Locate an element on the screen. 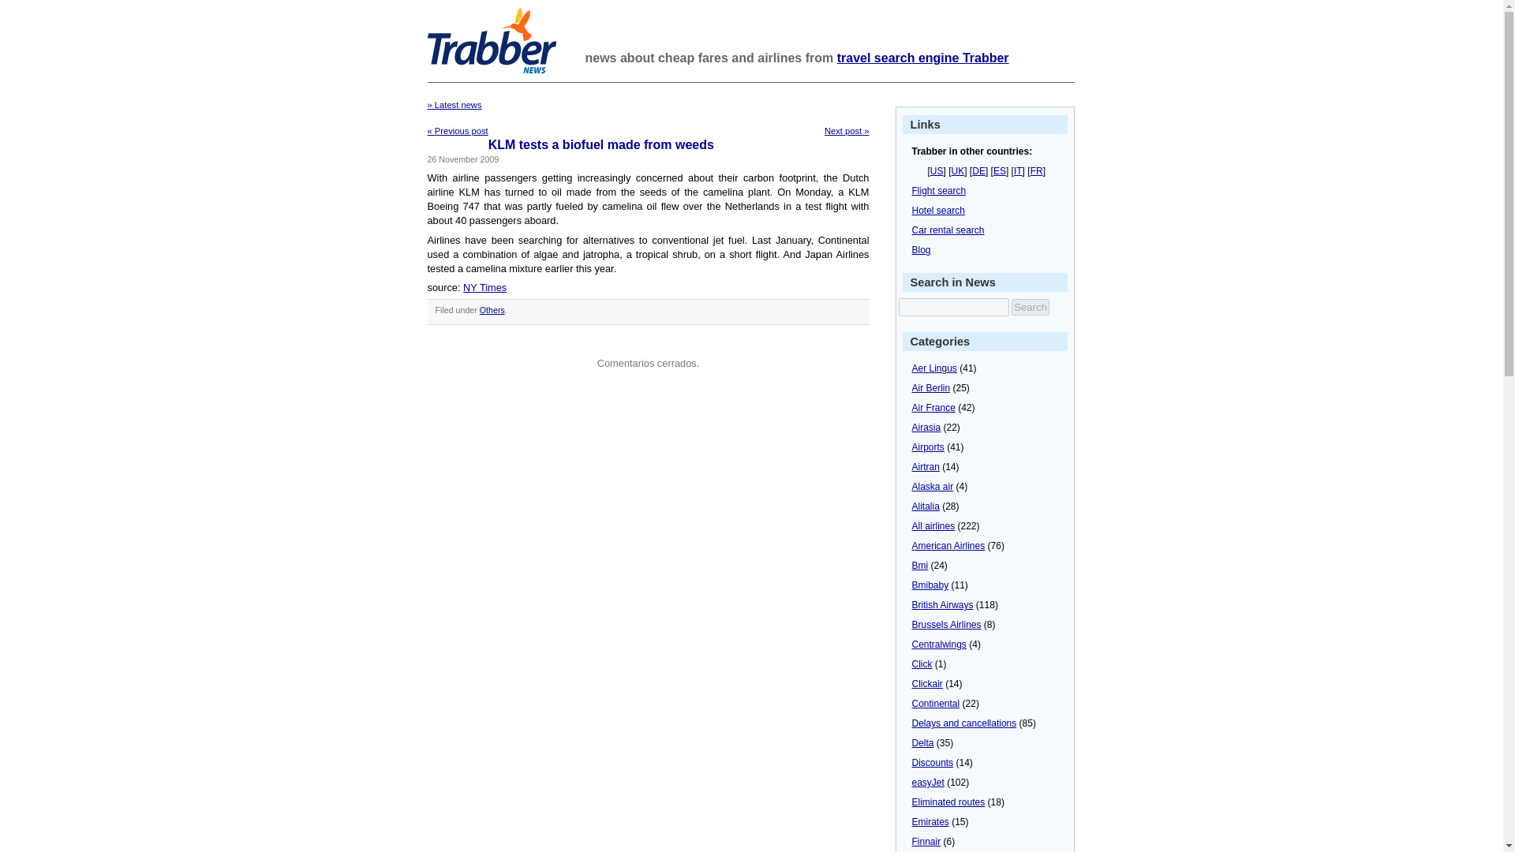 The image size is (1515, 852). ES is located at coordinates (999, 170).